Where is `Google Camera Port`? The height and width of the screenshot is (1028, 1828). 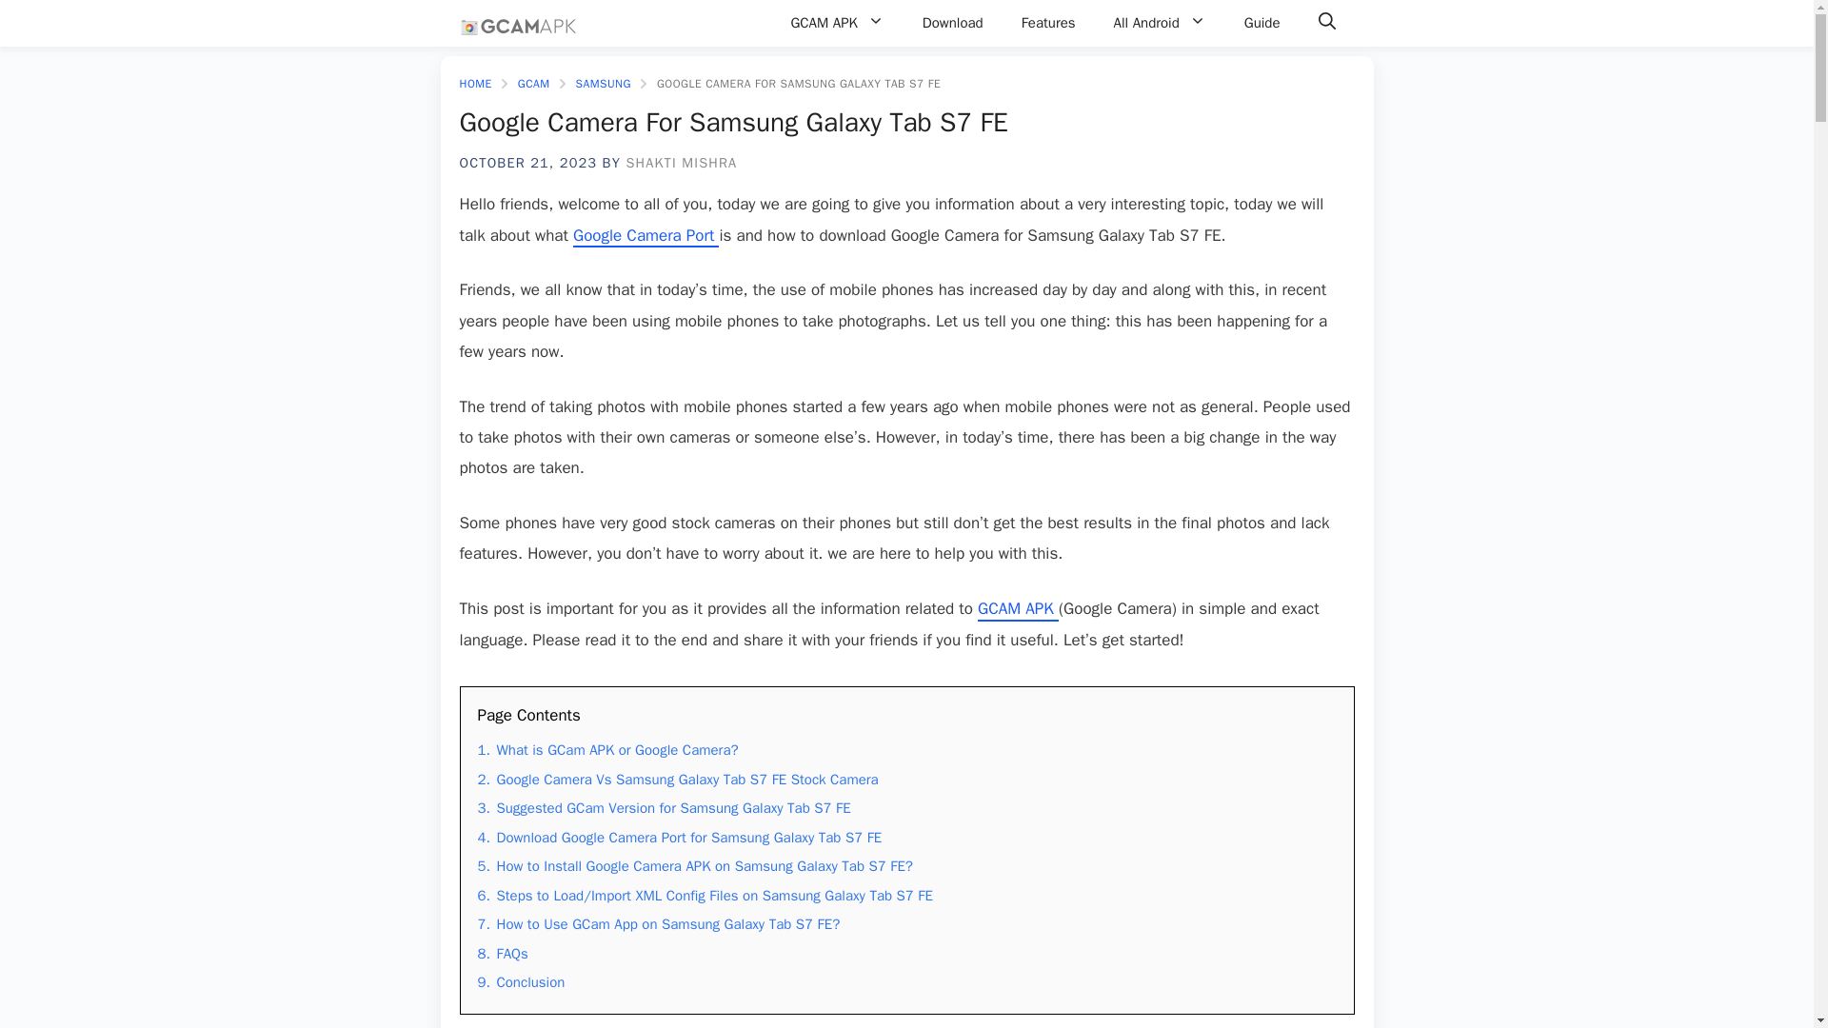 Google Camera Port is located at coordinates (646, 236).